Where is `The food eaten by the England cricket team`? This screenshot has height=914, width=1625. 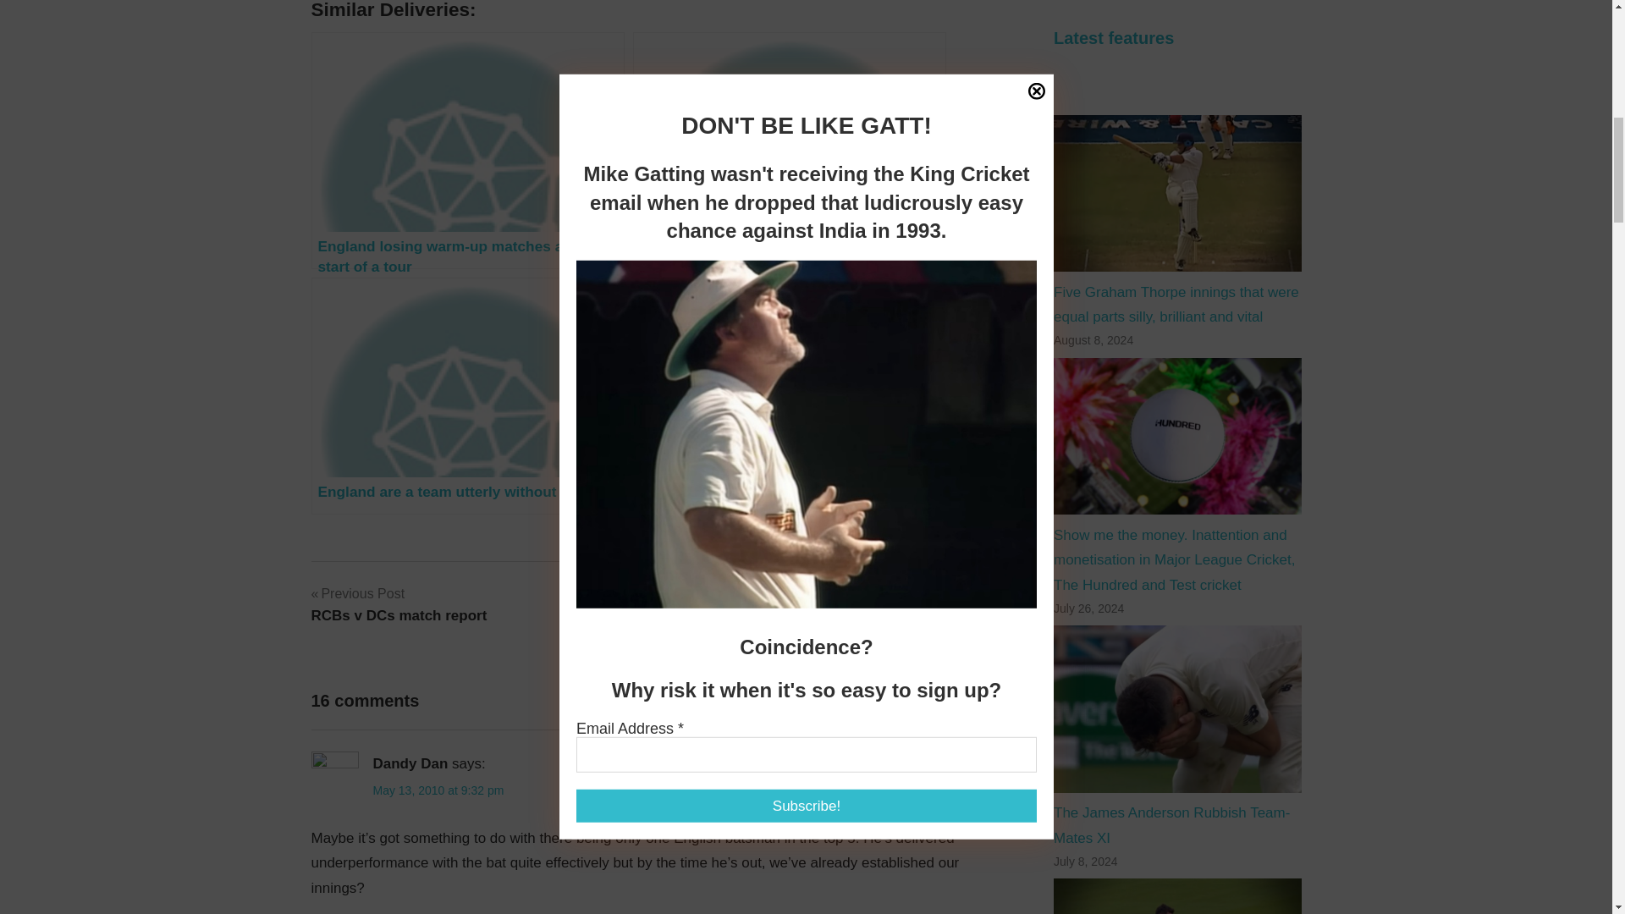
The food eaten by the England cricket team is located at coordinates (467, 150).